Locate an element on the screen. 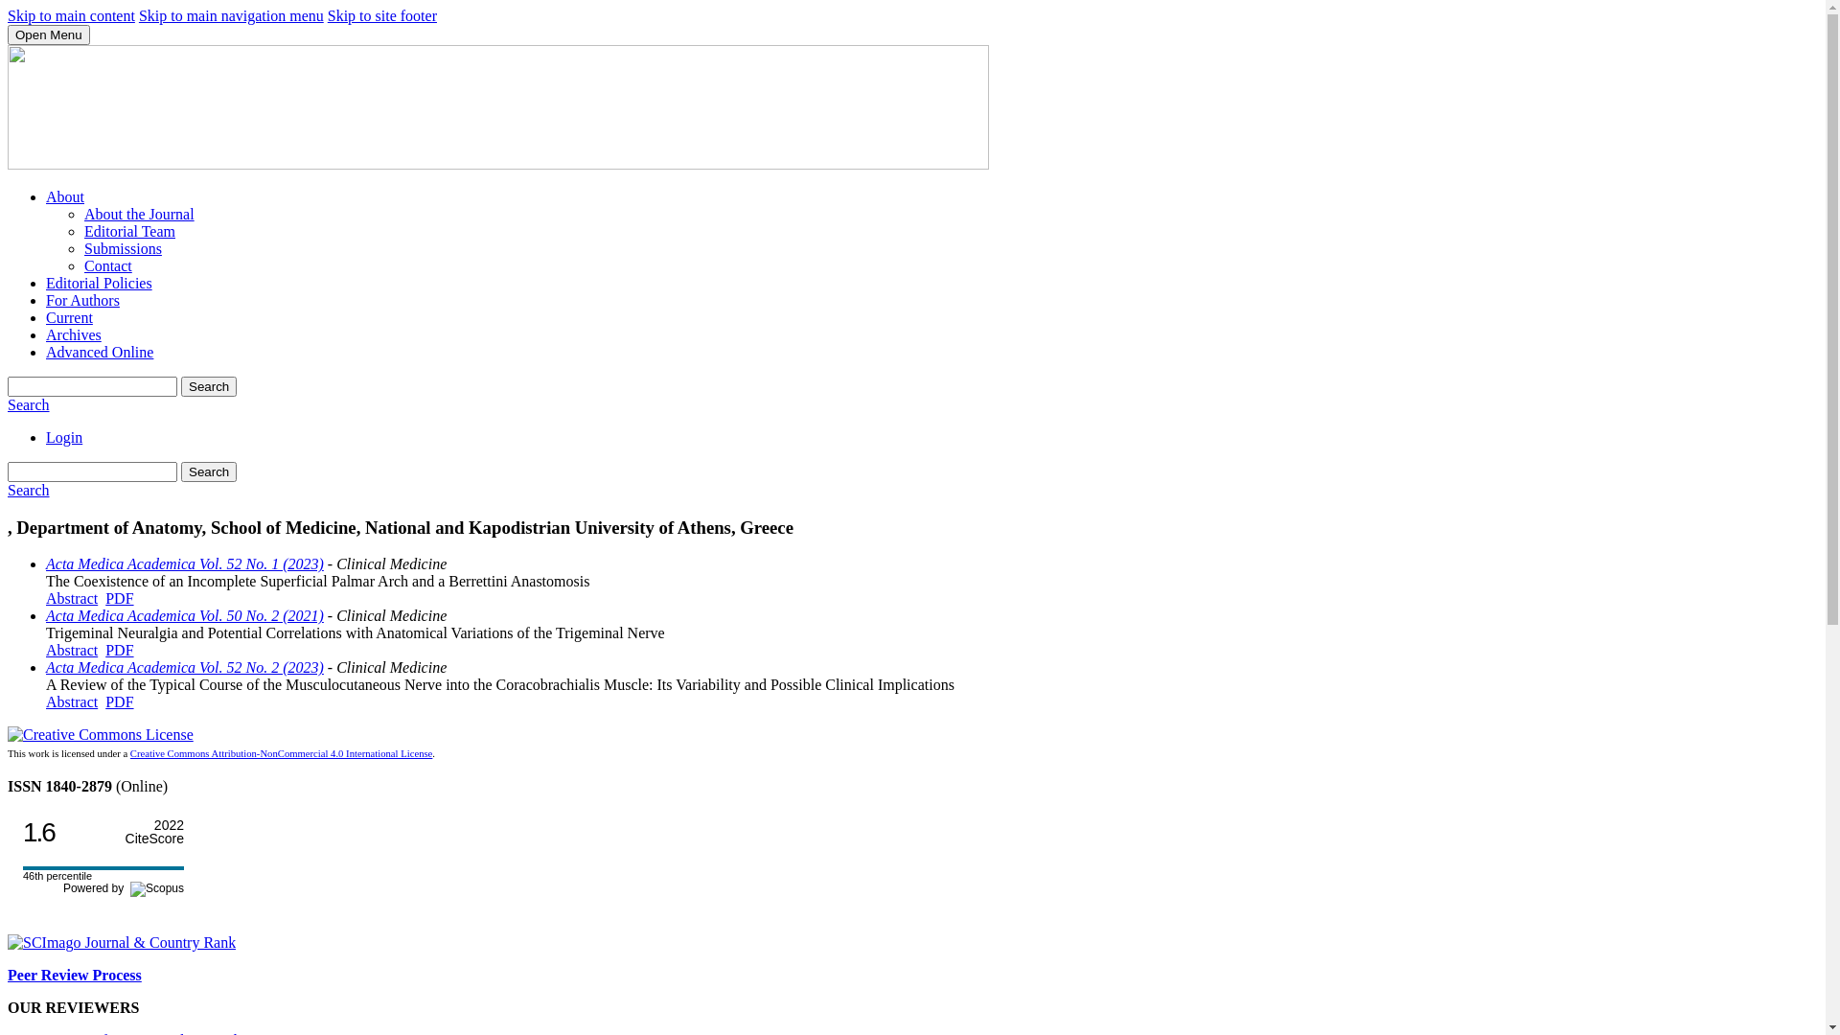 Image resolution: width=1840 pixels, height=1035 pixels. PDF is located at coordinates (119, 598).